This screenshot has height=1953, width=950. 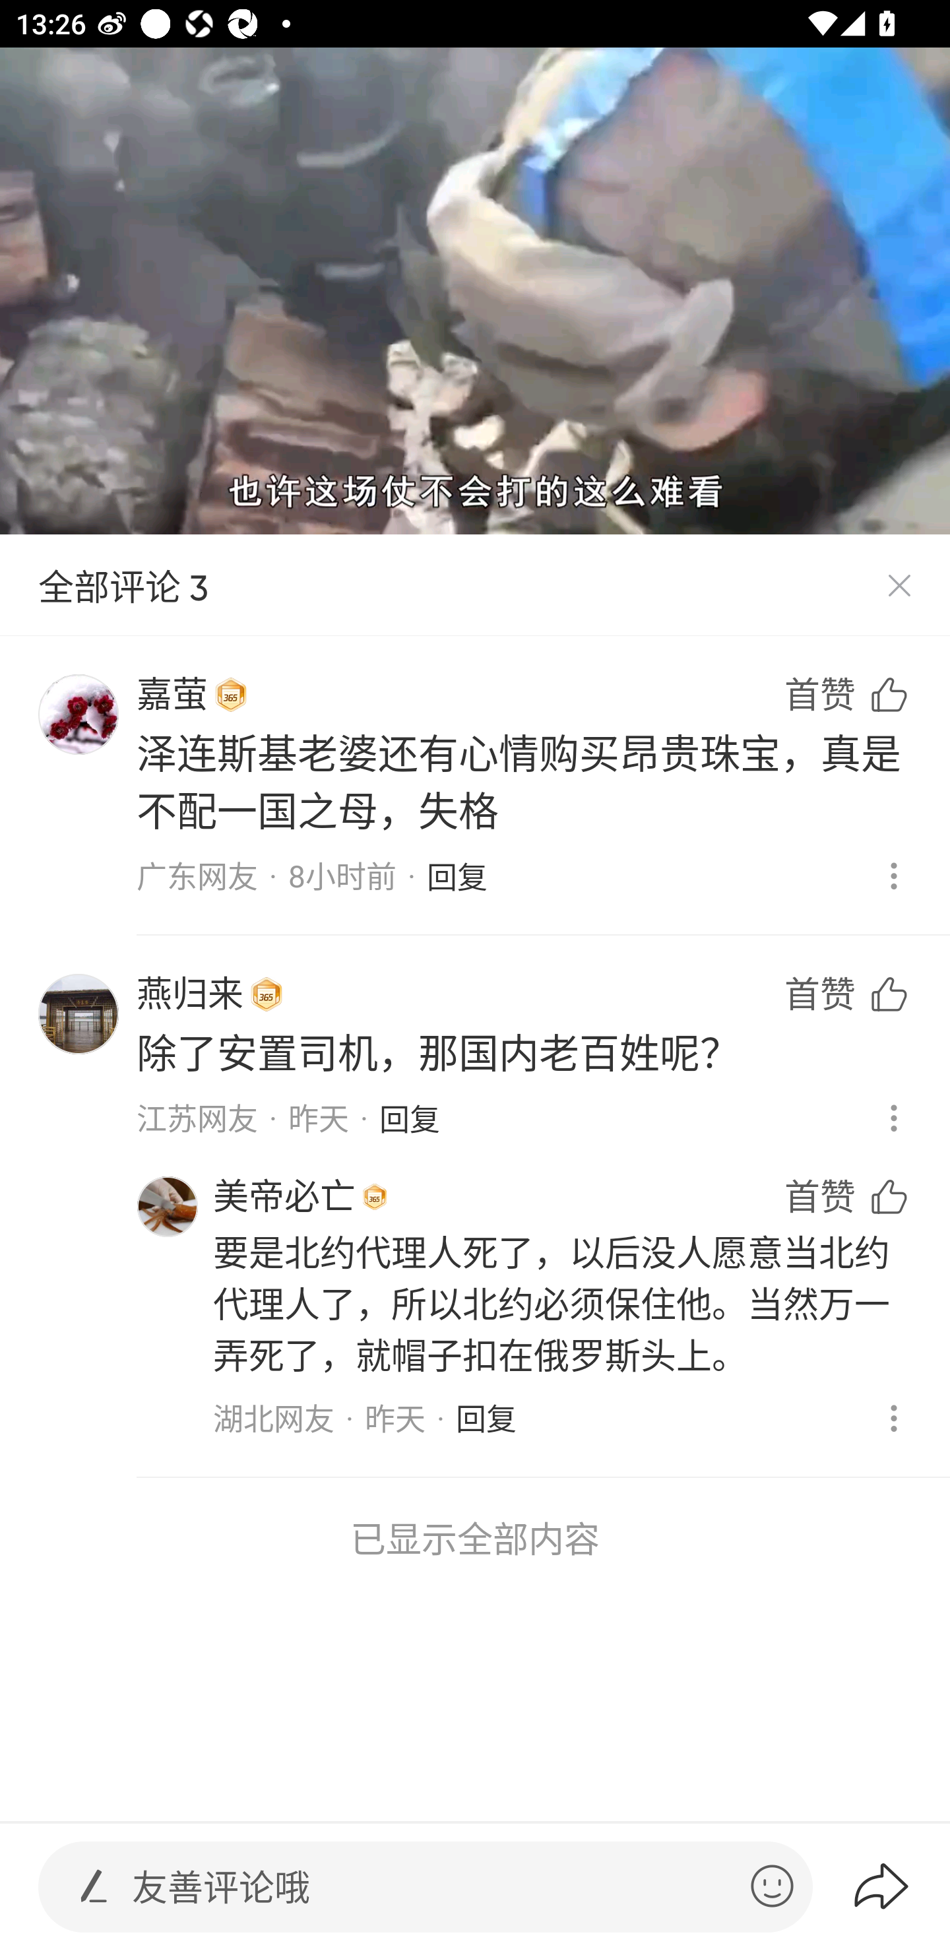 What do you see at coordinates (899, 586) in the screenshot?
I see `关闭` at bounding box center [899, 586].